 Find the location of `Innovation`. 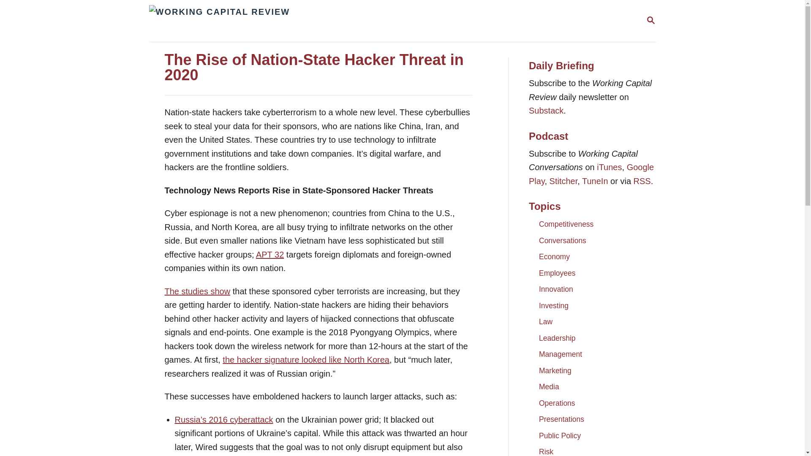

Innovation is located at coordinates (556, 289).